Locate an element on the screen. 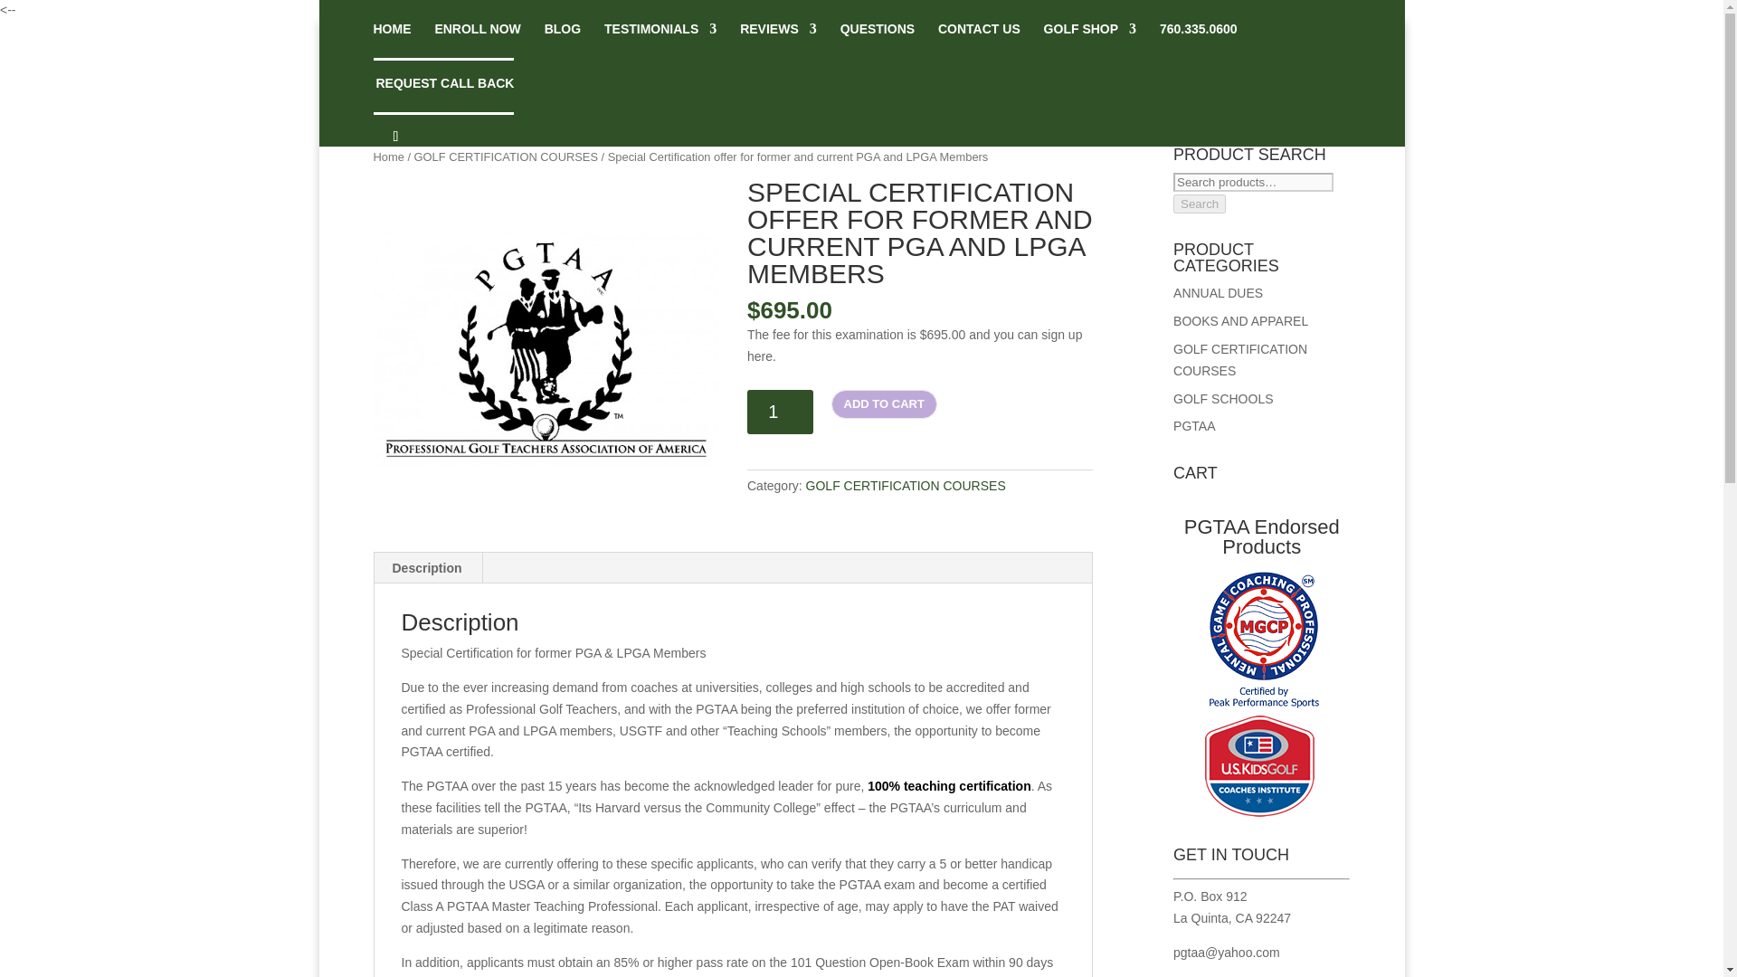 This screenshot has width=1737, height=977. PGTAA is located at coordinates (1194, 426).